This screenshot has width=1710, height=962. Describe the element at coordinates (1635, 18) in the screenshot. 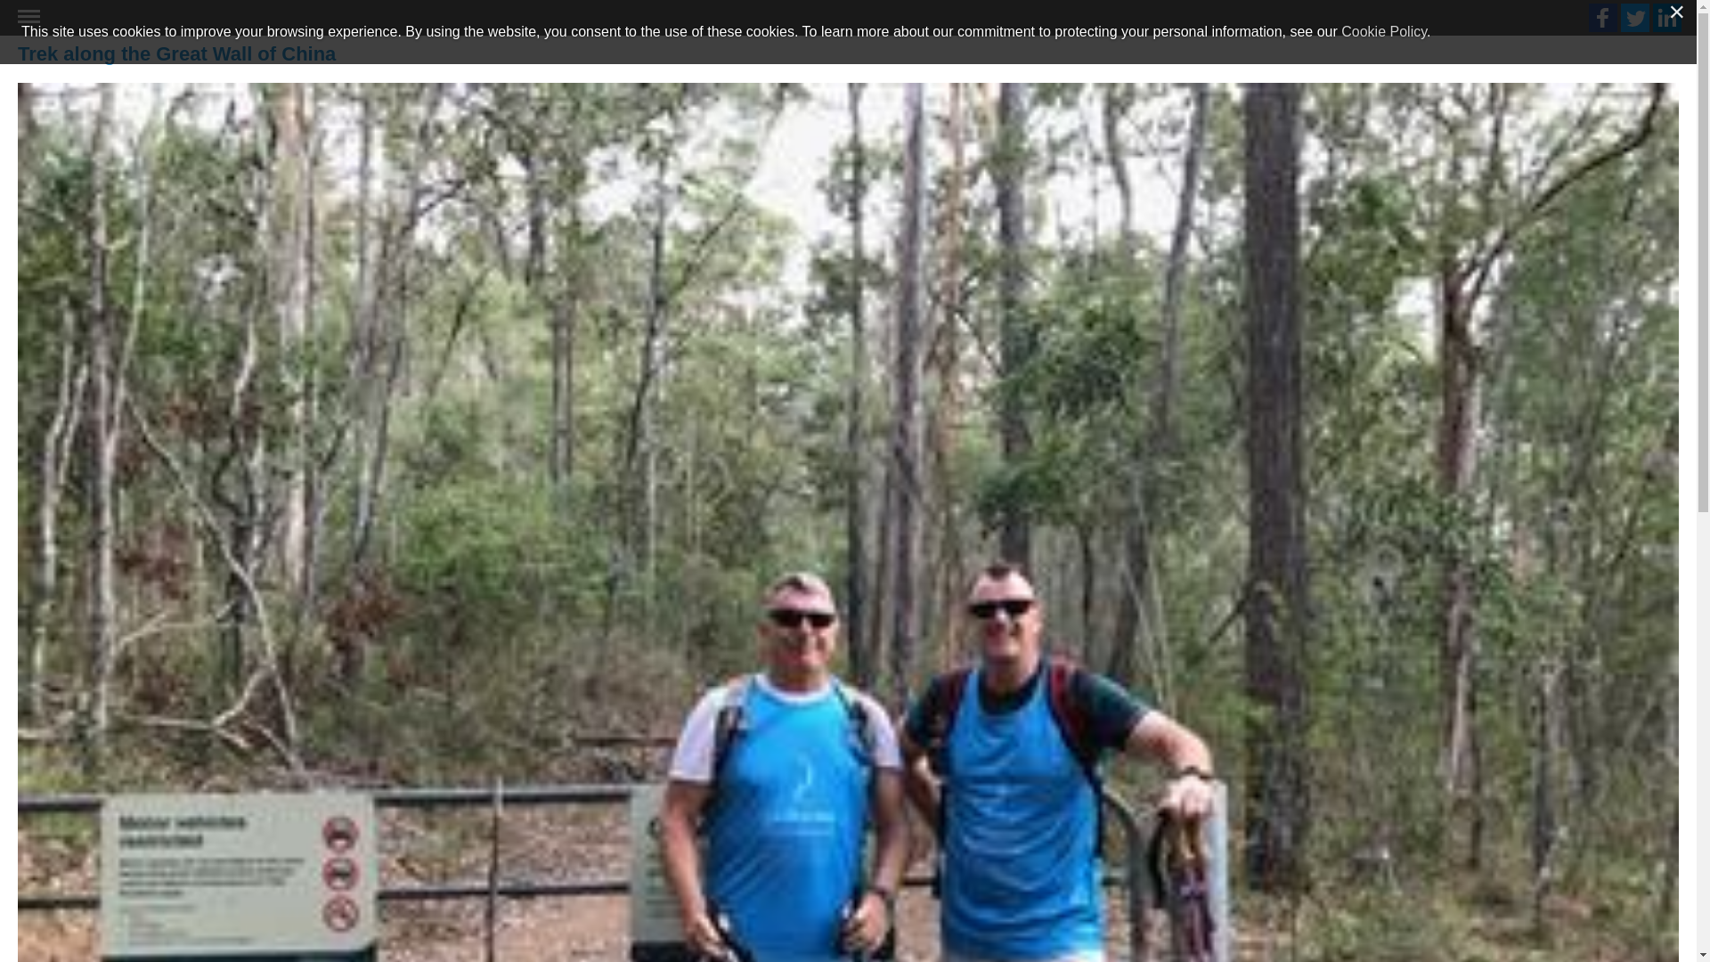

I see `Twitter` at that location.